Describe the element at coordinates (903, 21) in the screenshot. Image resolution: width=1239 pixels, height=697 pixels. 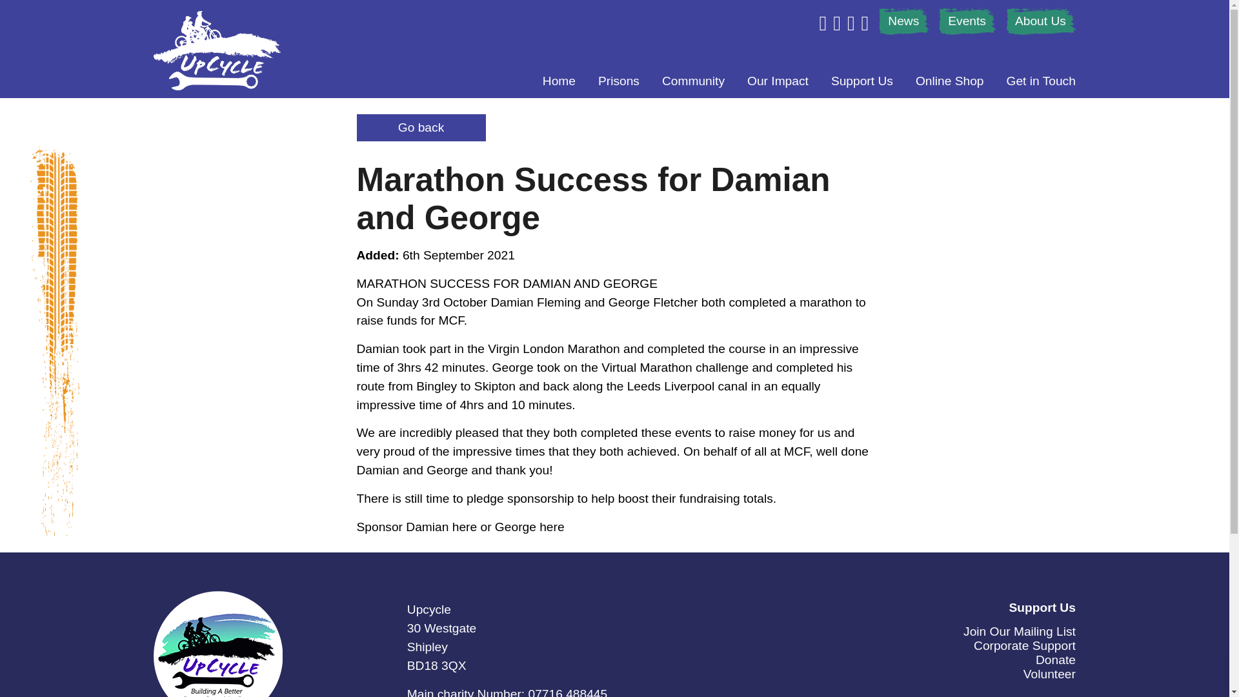
I see `News` at that location.